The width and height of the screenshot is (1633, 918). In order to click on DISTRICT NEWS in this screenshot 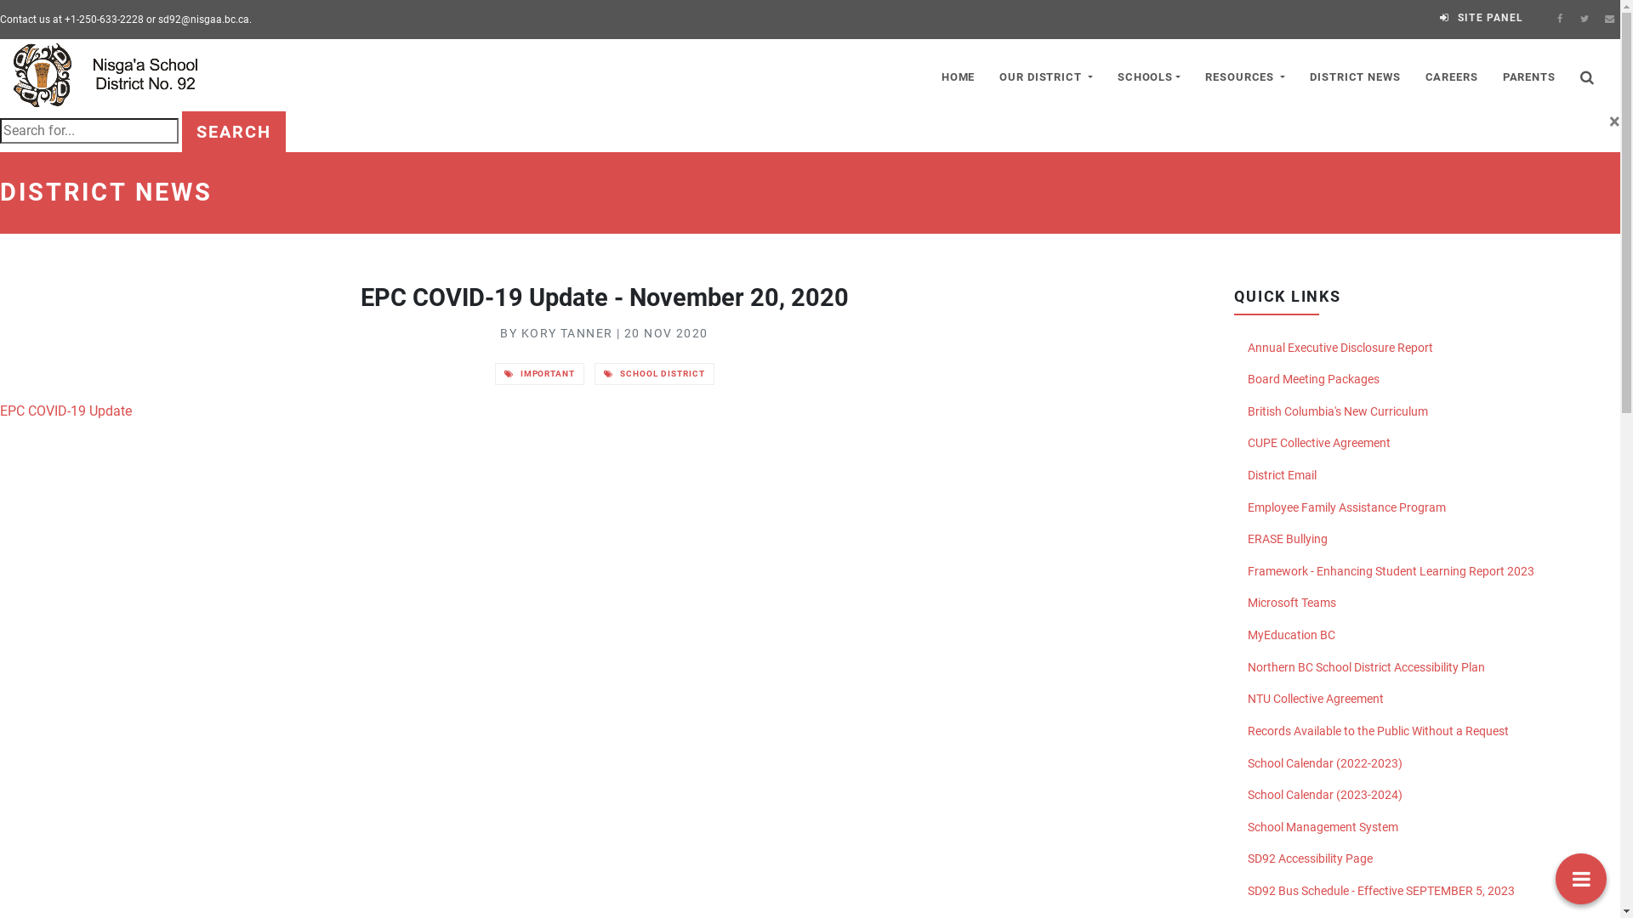, I will do `click(1356, 75)`.